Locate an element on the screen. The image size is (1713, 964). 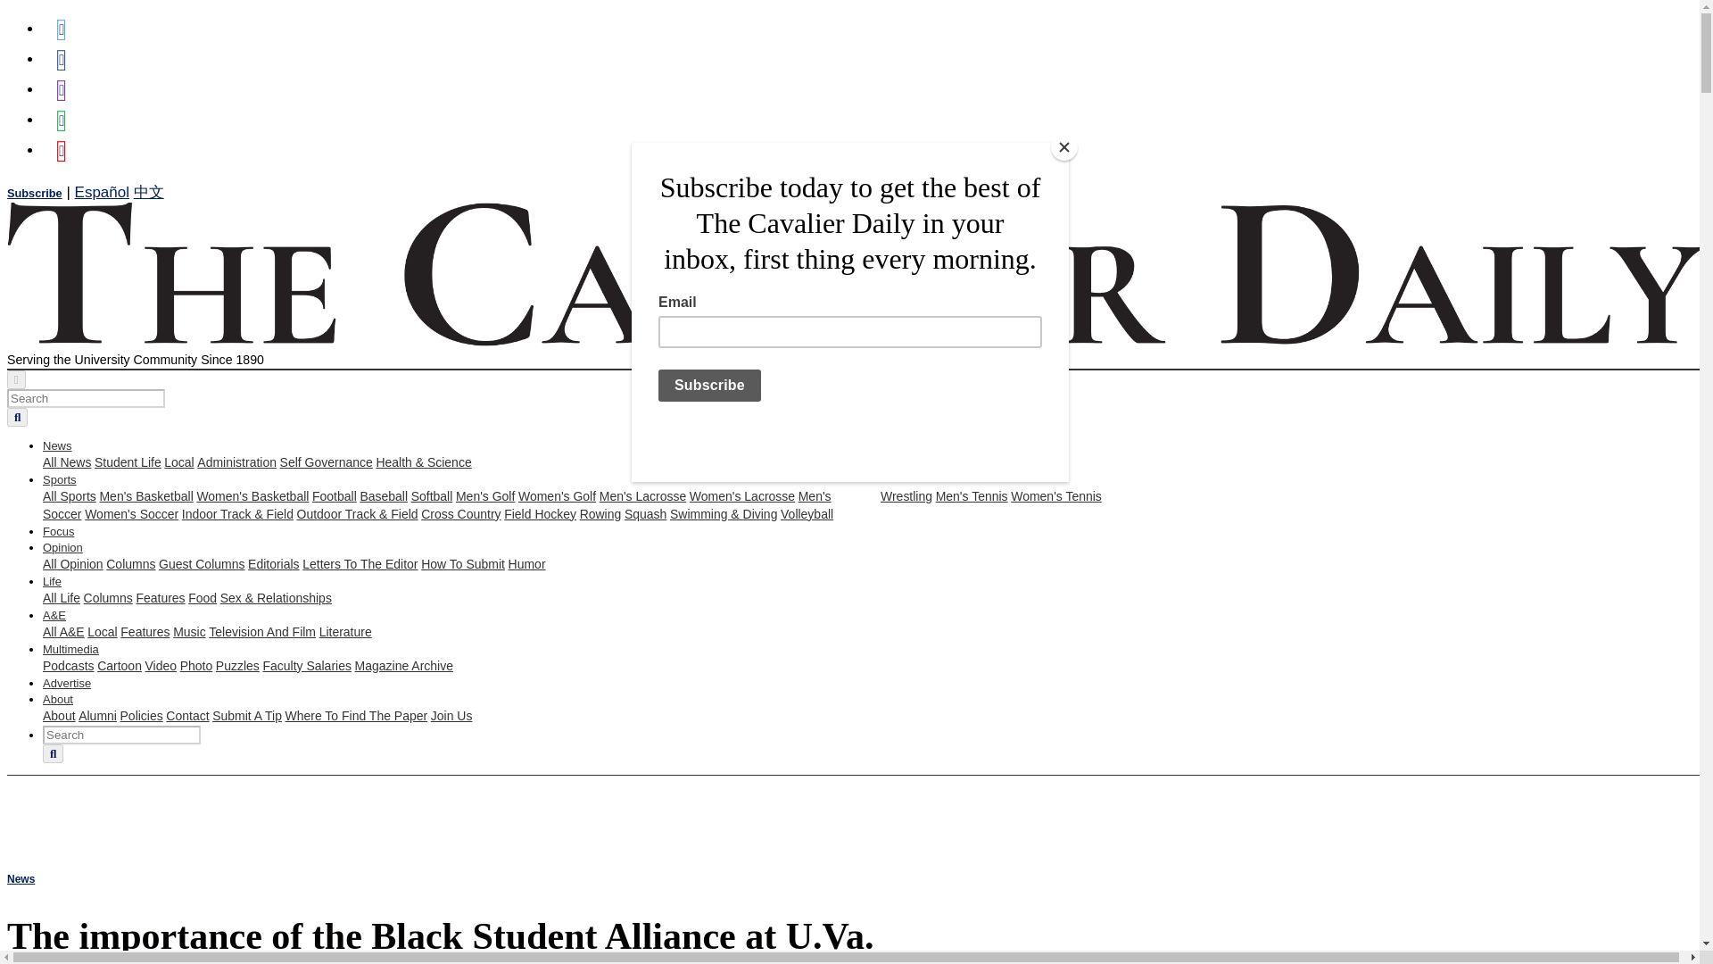
Squash is located at coordinates (645, 514).